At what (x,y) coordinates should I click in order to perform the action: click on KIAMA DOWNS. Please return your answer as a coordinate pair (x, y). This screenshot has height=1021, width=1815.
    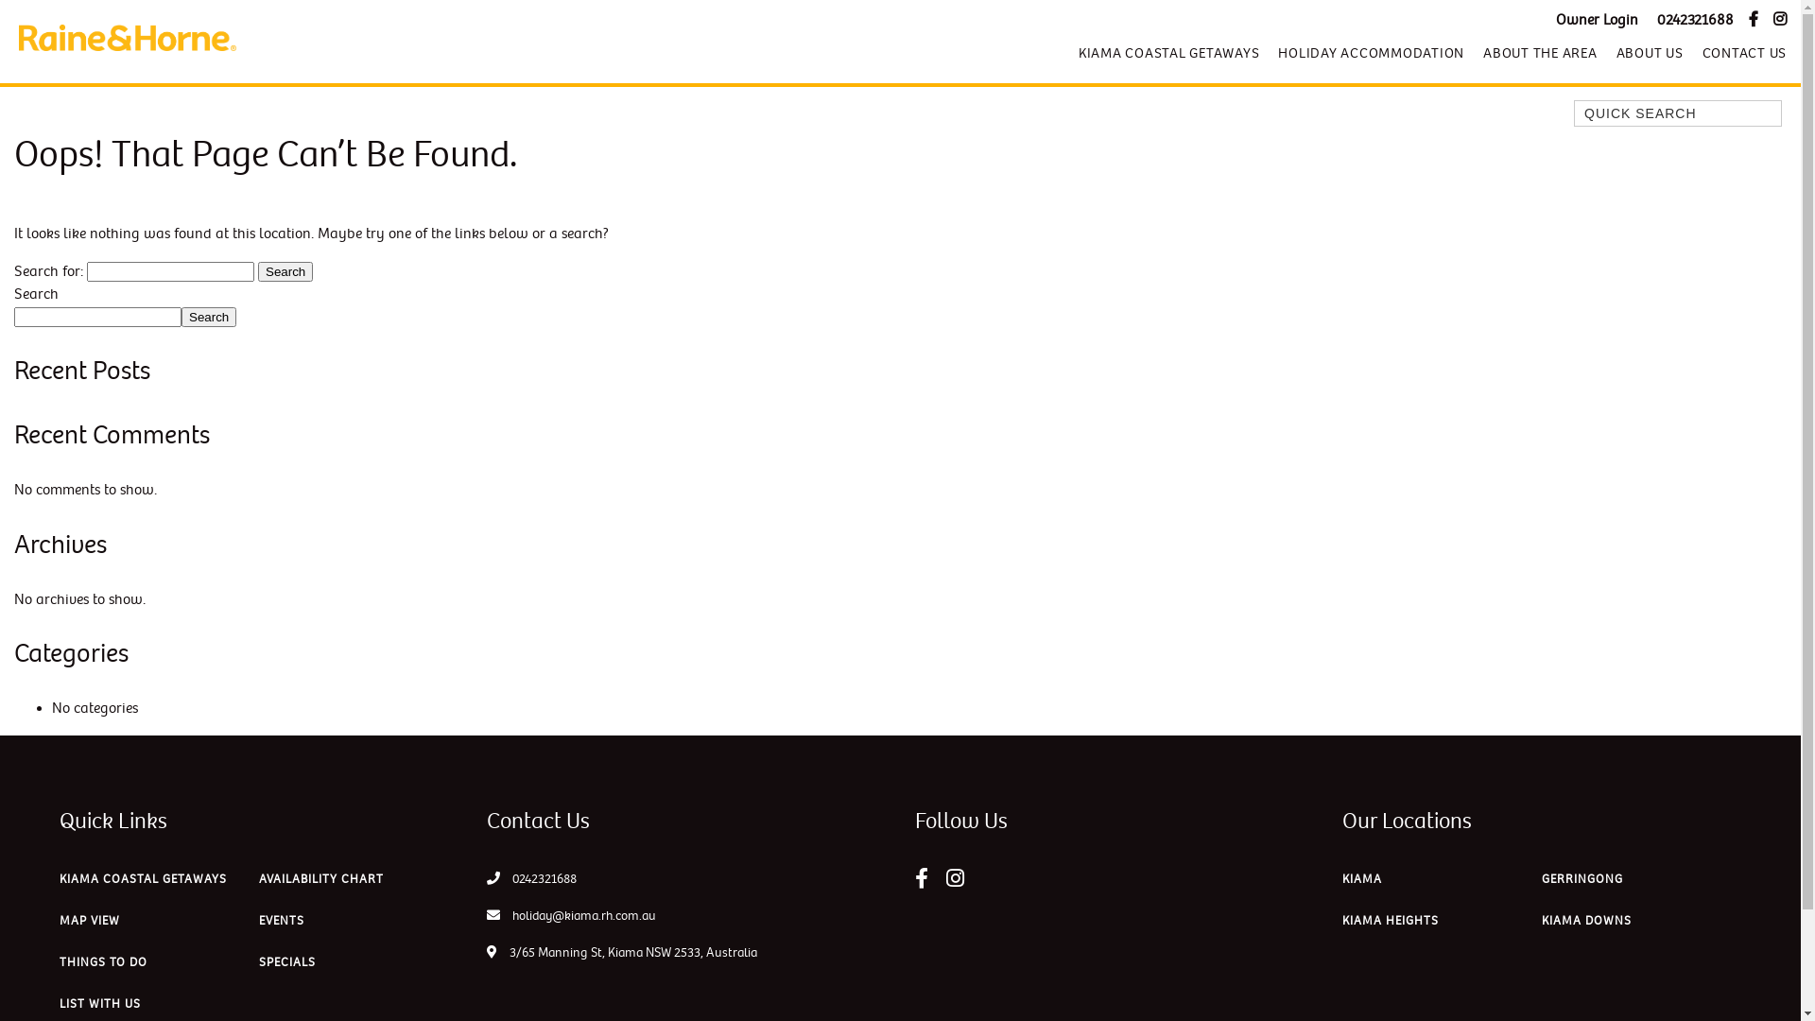
    Looking at the image, I should click on (1586, 926).